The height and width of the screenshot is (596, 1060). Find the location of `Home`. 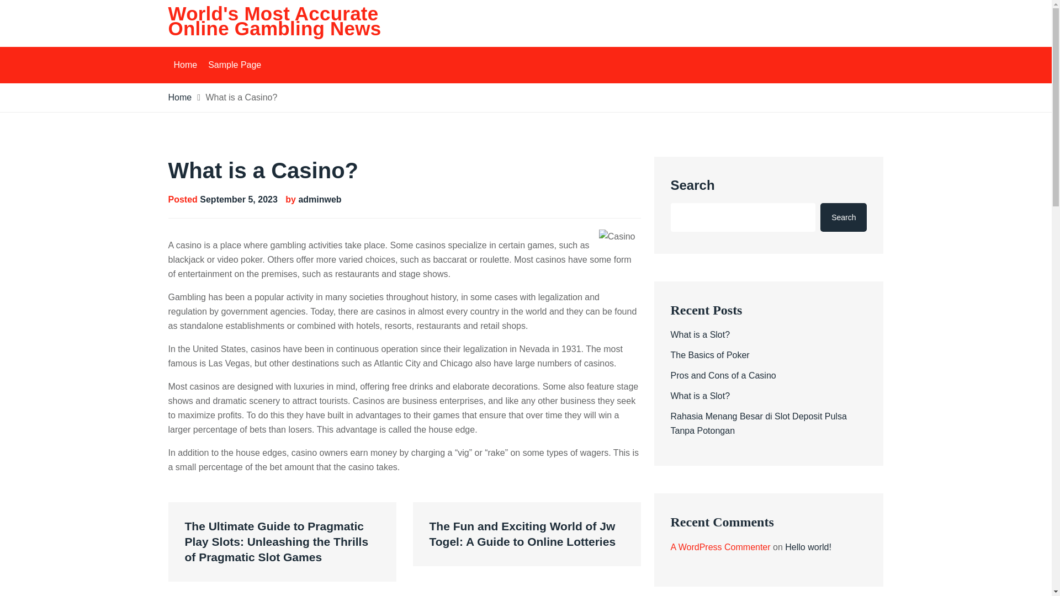

Home is located at coordinates (184, 65).